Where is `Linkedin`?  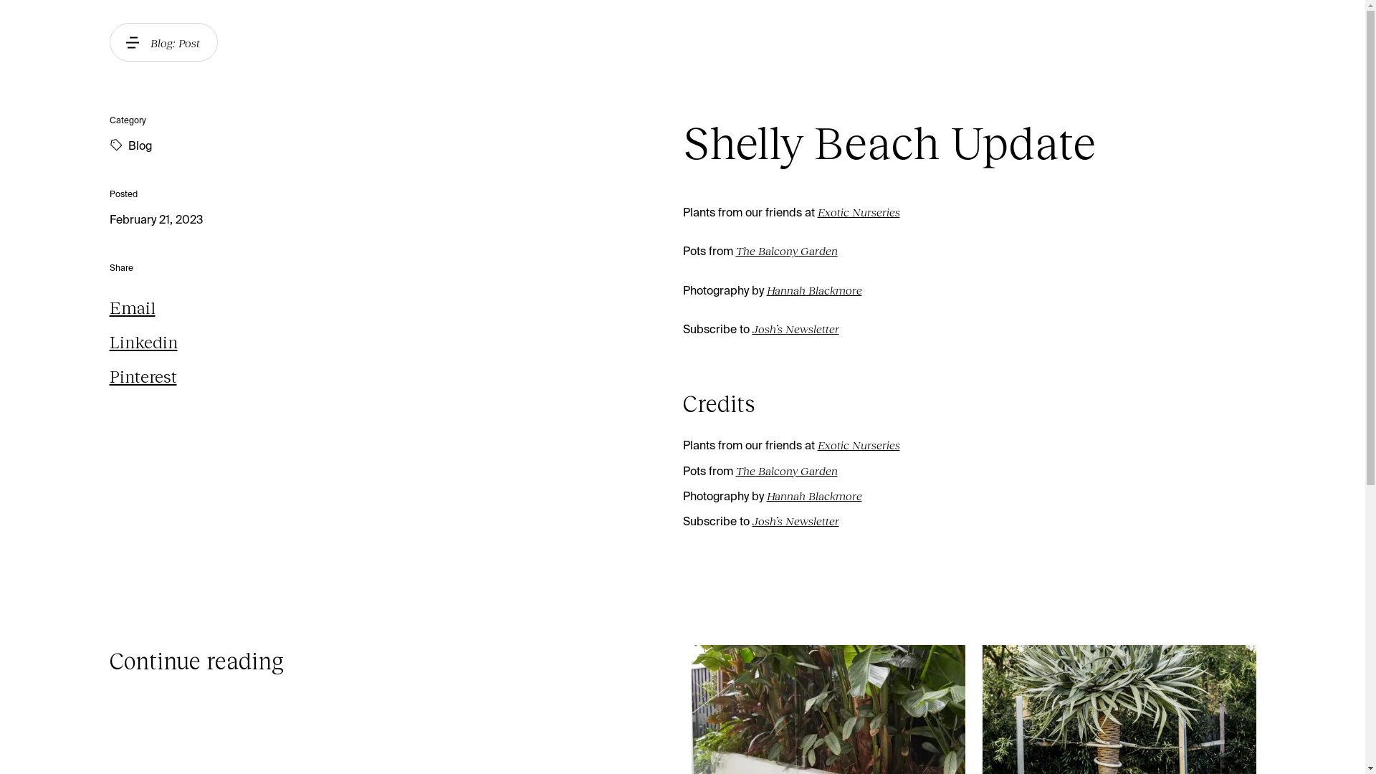
Linkedin is located at coordinates (396, 342).